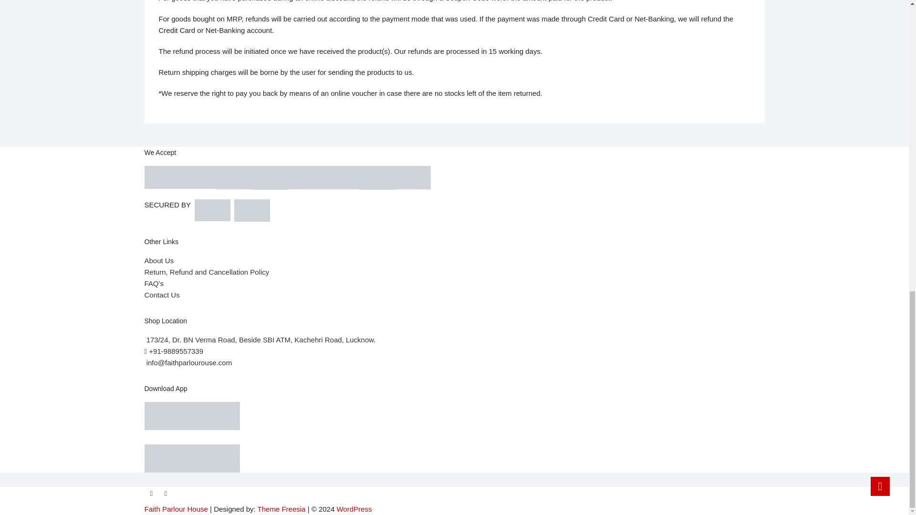 The image size is (916, 515). What do you see at coordinates (176, 509) in the screenshot?
I see `Faith Parlour House` at bounding box center [176, 509].